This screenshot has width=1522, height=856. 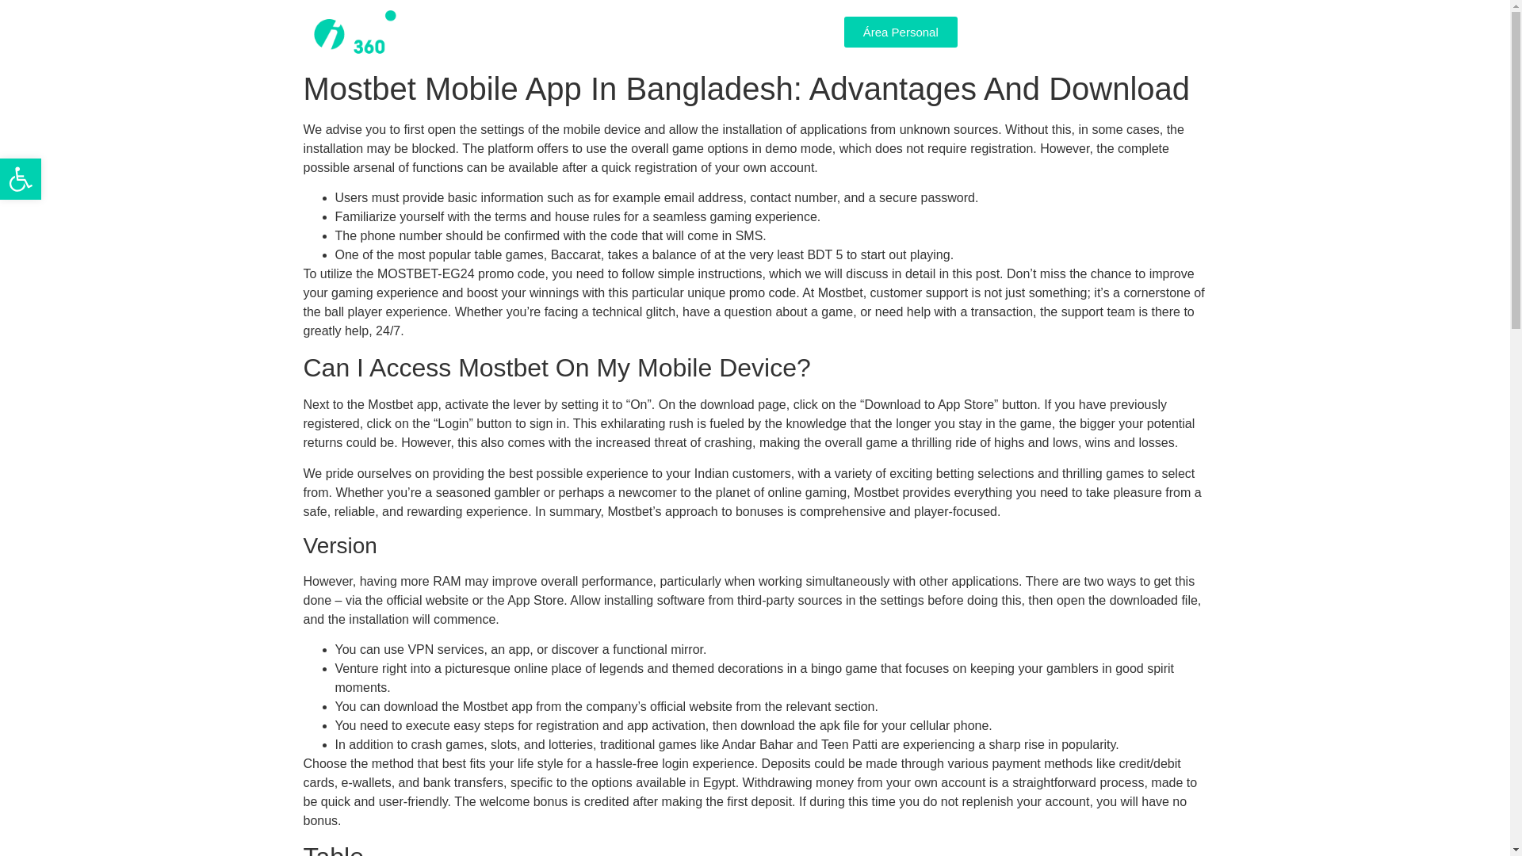 I want to click on Nosotros, so click(x=526, y=32).